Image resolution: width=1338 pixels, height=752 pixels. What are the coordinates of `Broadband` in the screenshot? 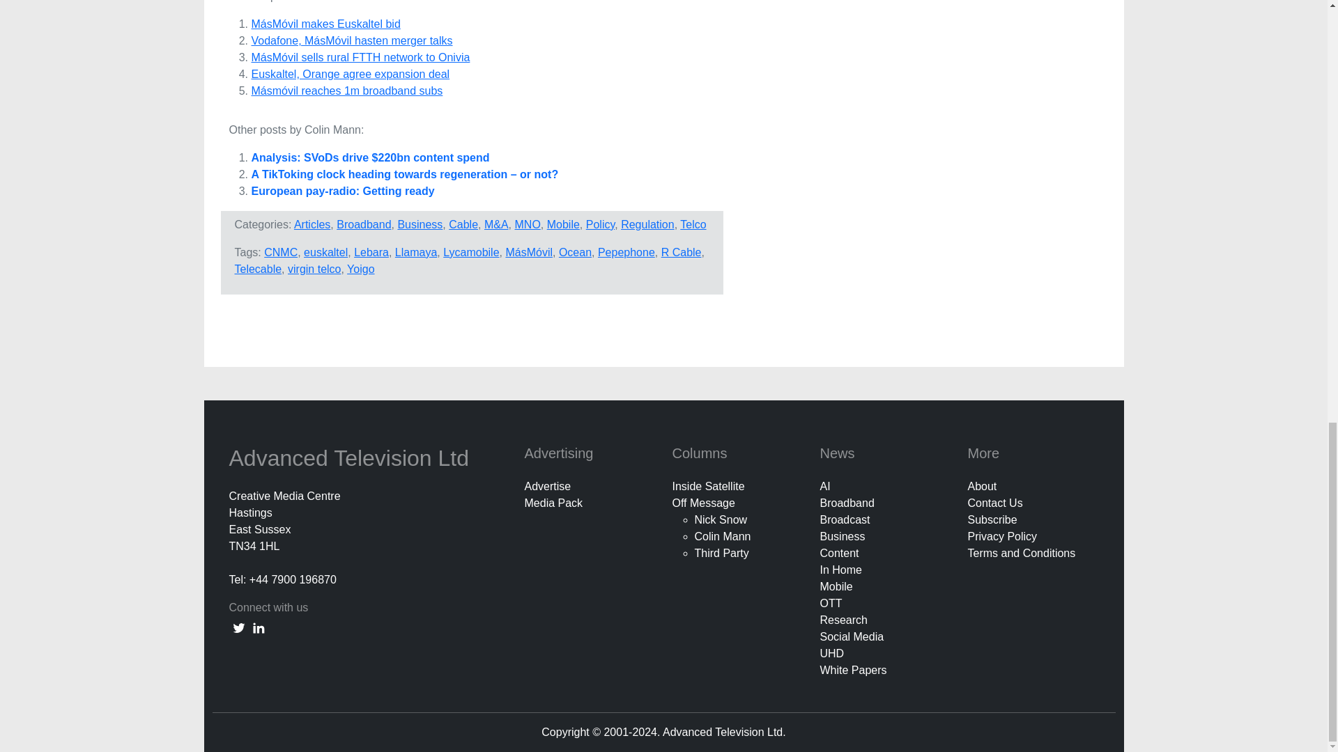 It's located at (364, 224).